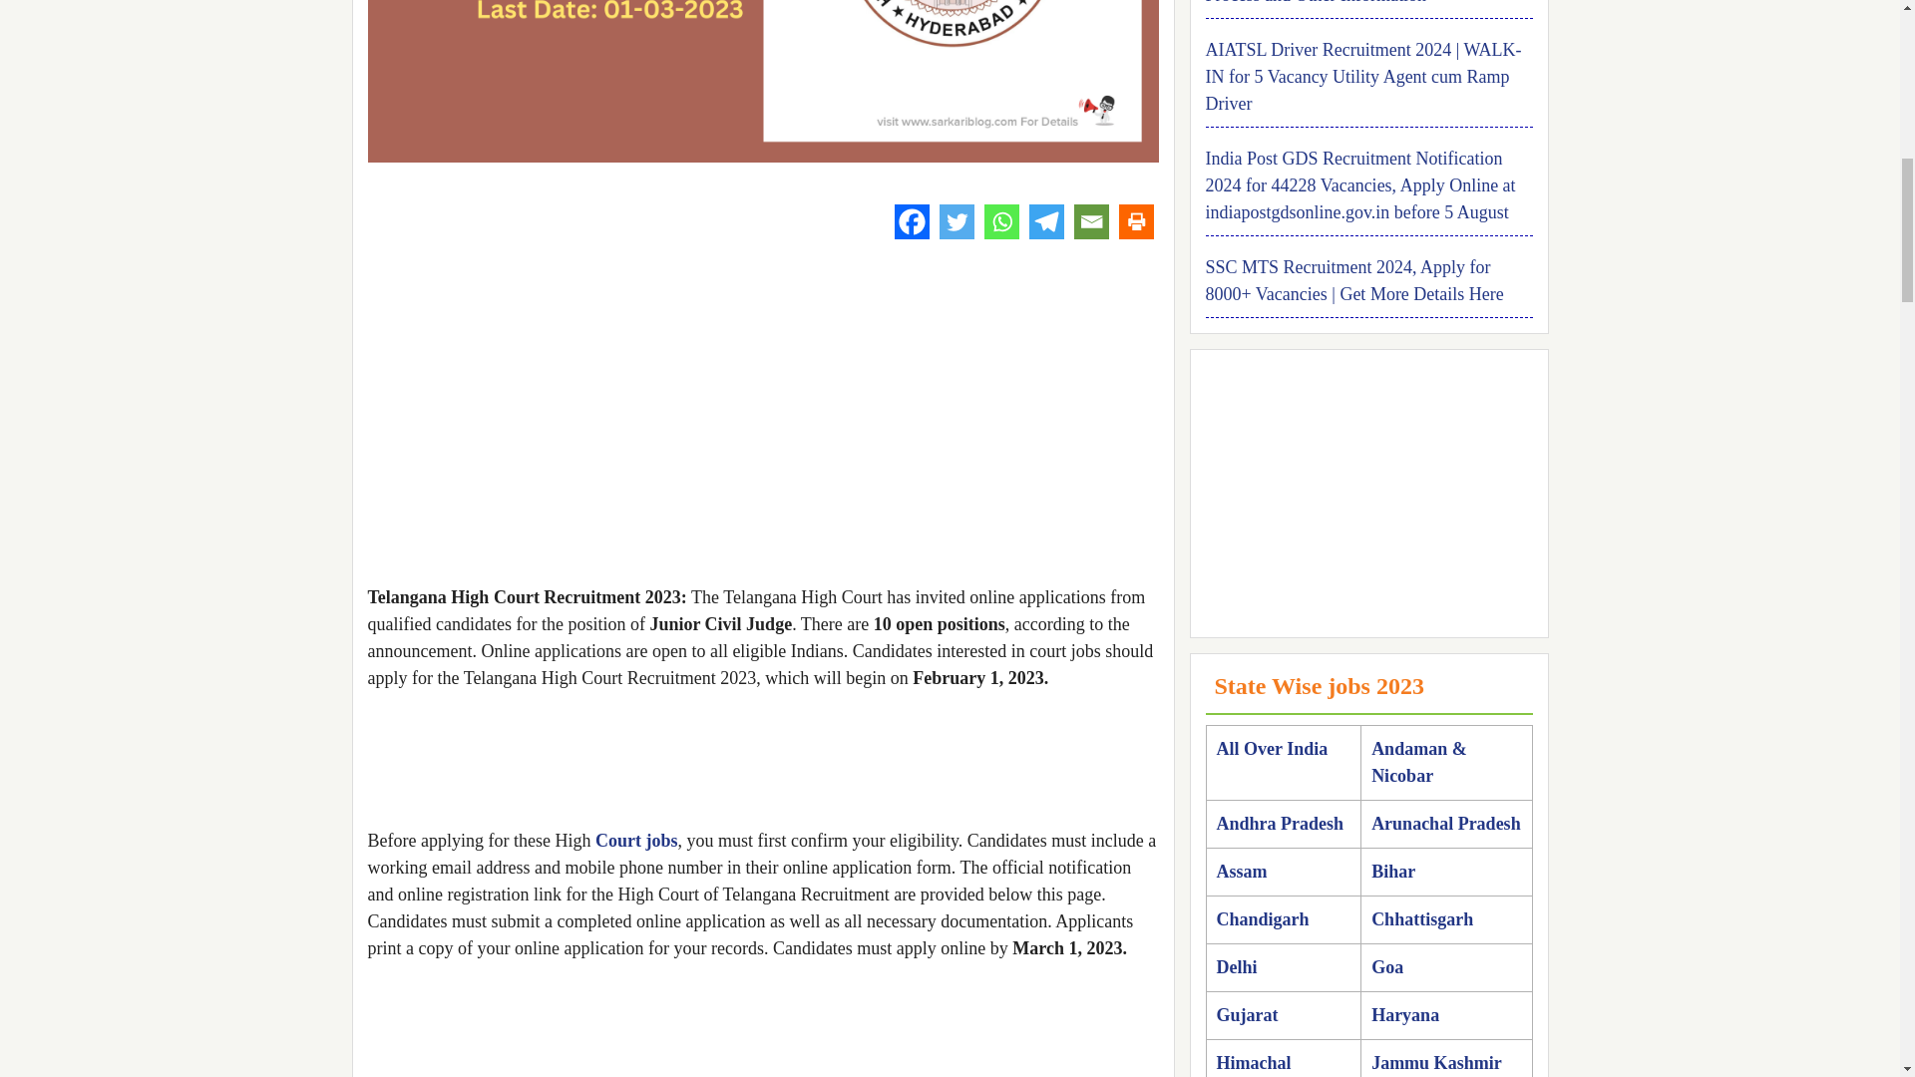  Describe the element at coordinates (1047, 221) in the screenshot. I see `Telegram` at that location.